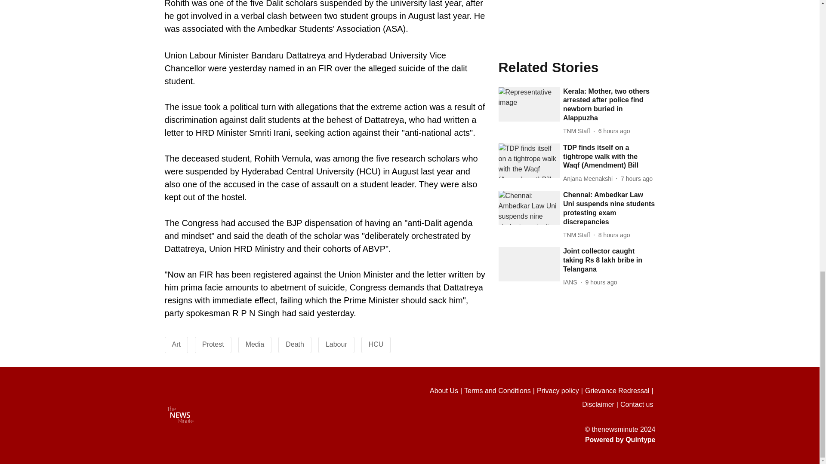 This screenshot has height=464, width=826. Describe the element at coordinates (255, 344) in the screenshot. I see `Media` at that location.